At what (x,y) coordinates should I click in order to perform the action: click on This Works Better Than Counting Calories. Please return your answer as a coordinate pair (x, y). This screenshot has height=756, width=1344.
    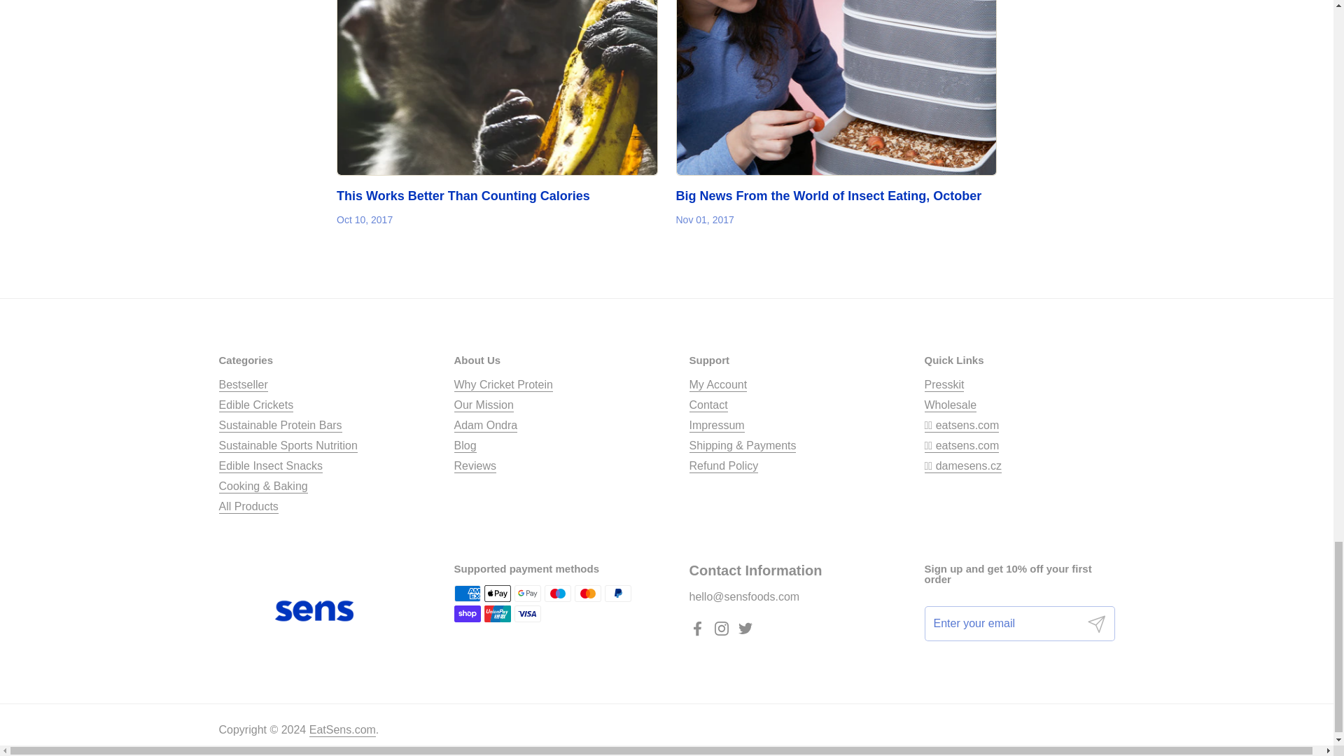
    Looking at the image, I should click on (497, 87).